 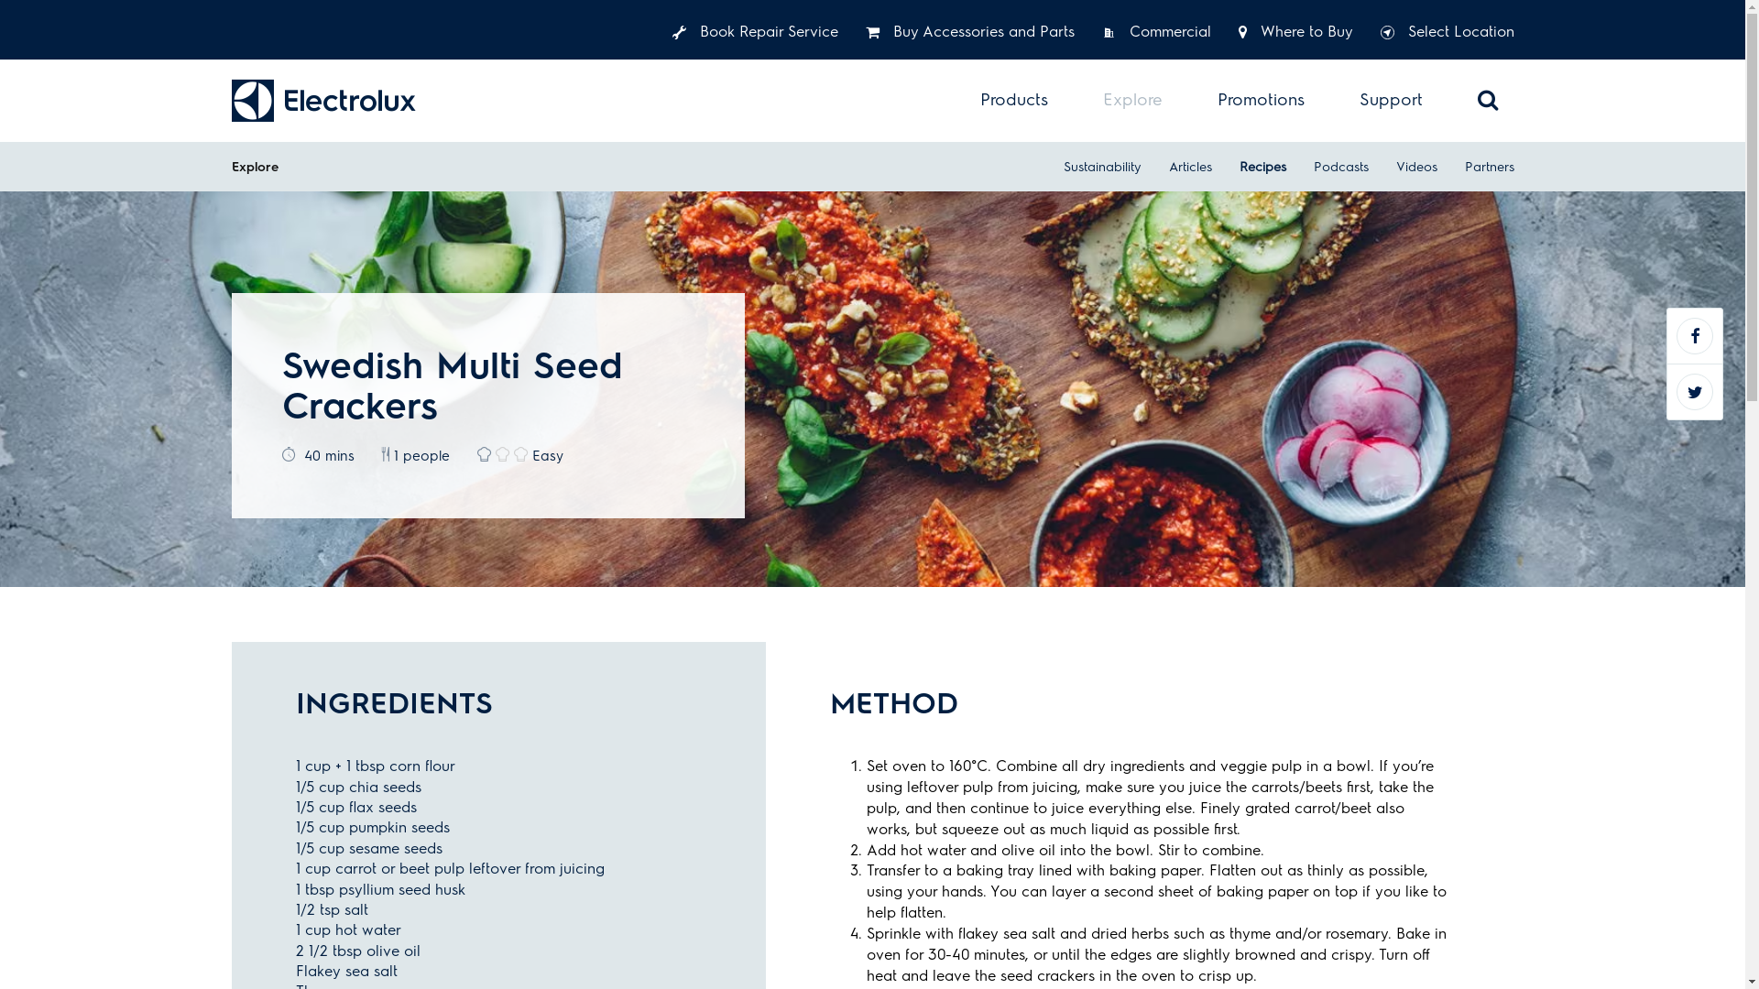 What do you see at coordinates (1101, 167) in the screenshot?
I see `Sustainability` at bounding box center [1101, 167].